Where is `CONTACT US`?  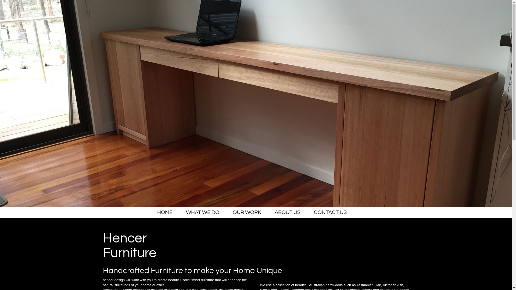 CONTACT US is located at coordinates (330, 212).